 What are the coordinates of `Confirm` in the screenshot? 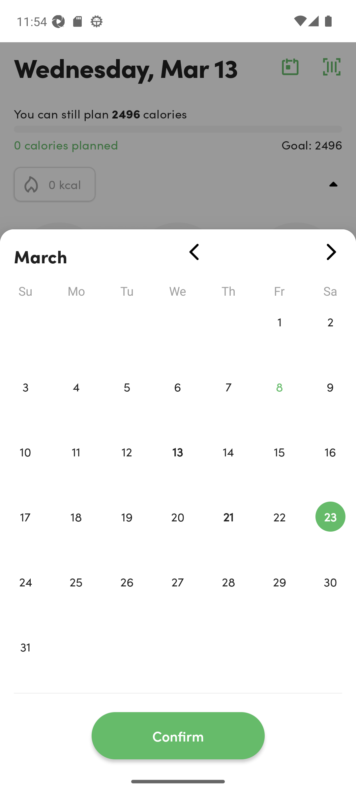 It's located at (178, 736).